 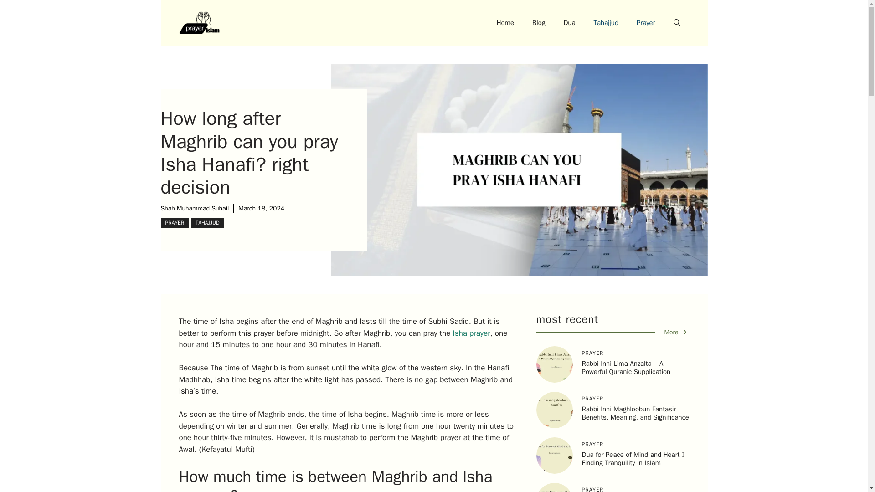 I want to click on Shah Muhammad Suhail, so click(x=194, y=208).